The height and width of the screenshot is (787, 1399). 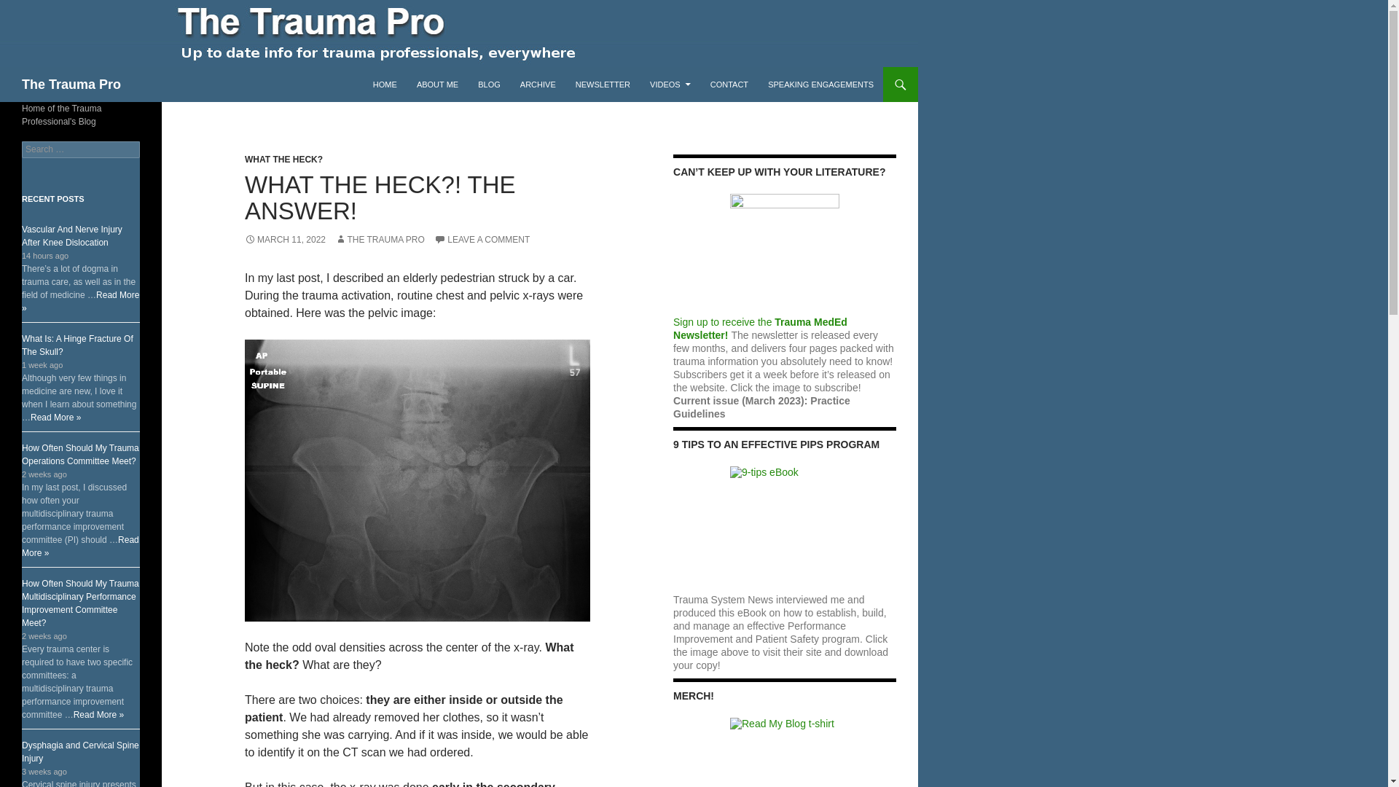 I want to click on CONTACT, so click(x=729, y=85).